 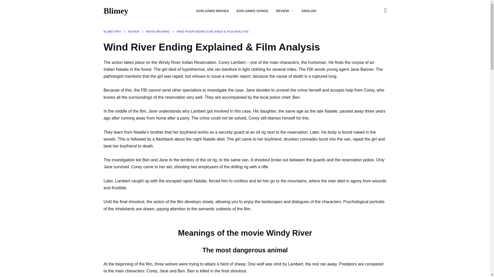 I want to click on MOVIE MEANING, so click(x=158, y=31).